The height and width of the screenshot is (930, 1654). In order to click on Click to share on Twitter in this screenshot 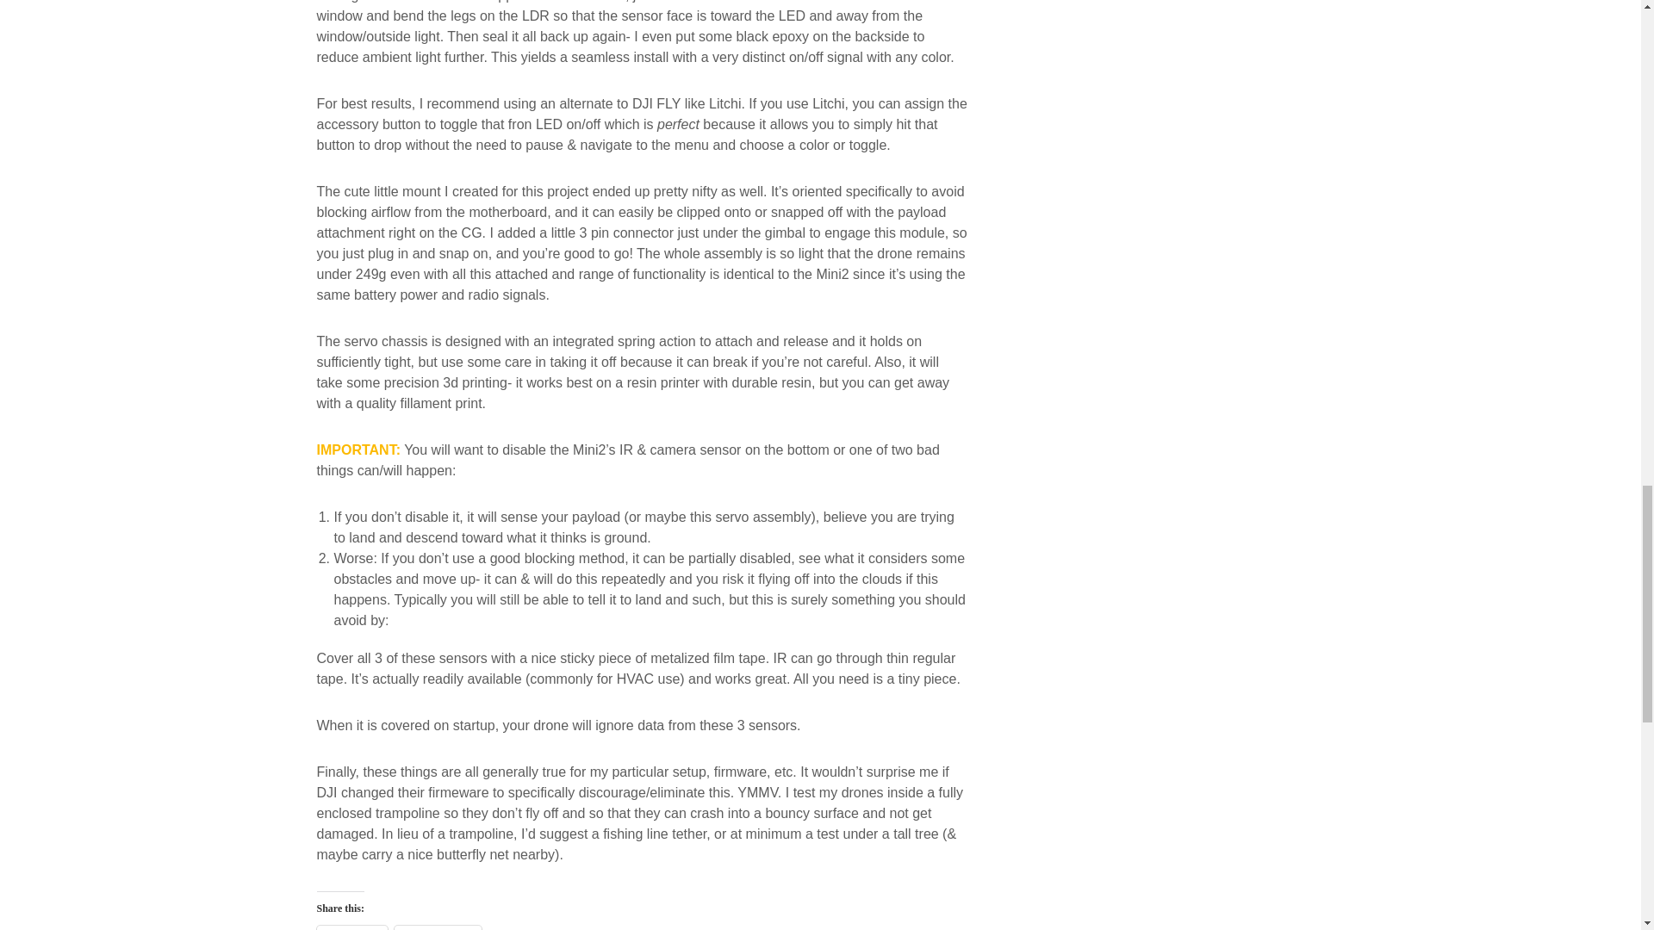, I will do `click(351, 927)`.